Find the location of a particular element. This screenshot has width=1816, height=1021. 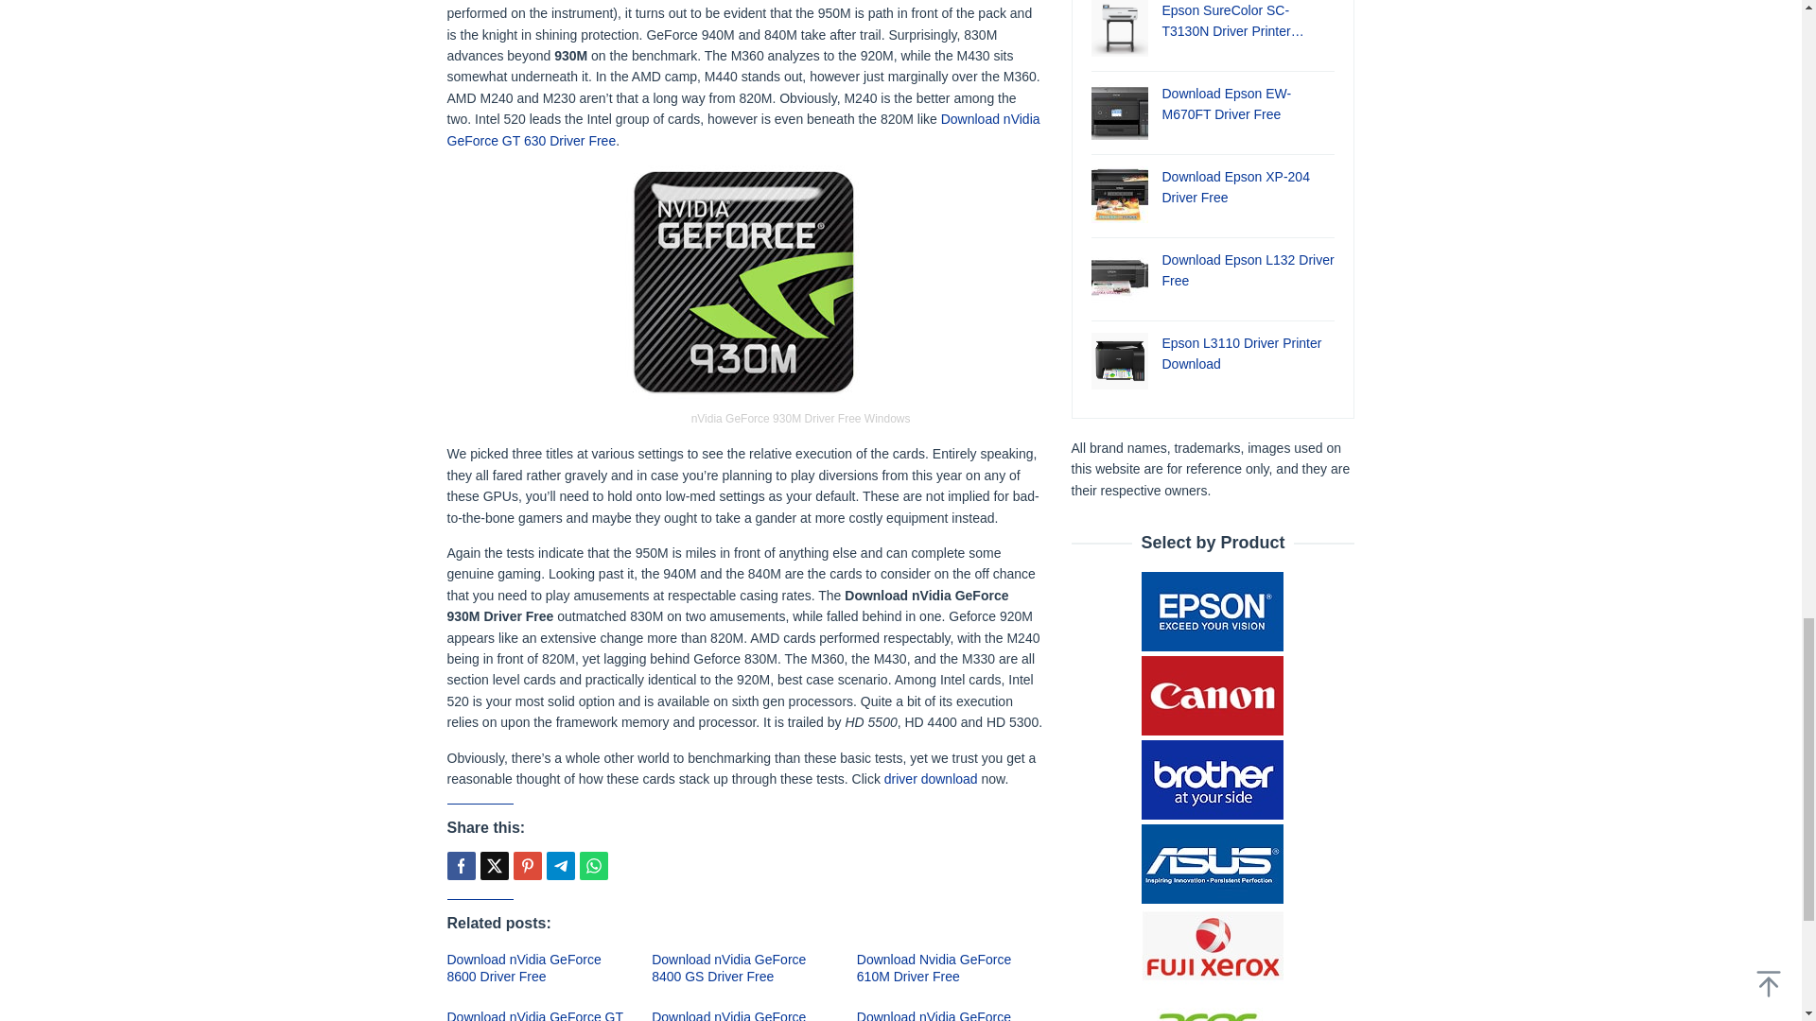

driver download is located at coordinates (931, 779).